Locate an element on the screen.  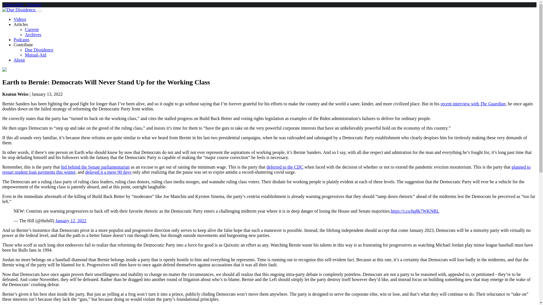
Current is located at coordinates (32, 29).